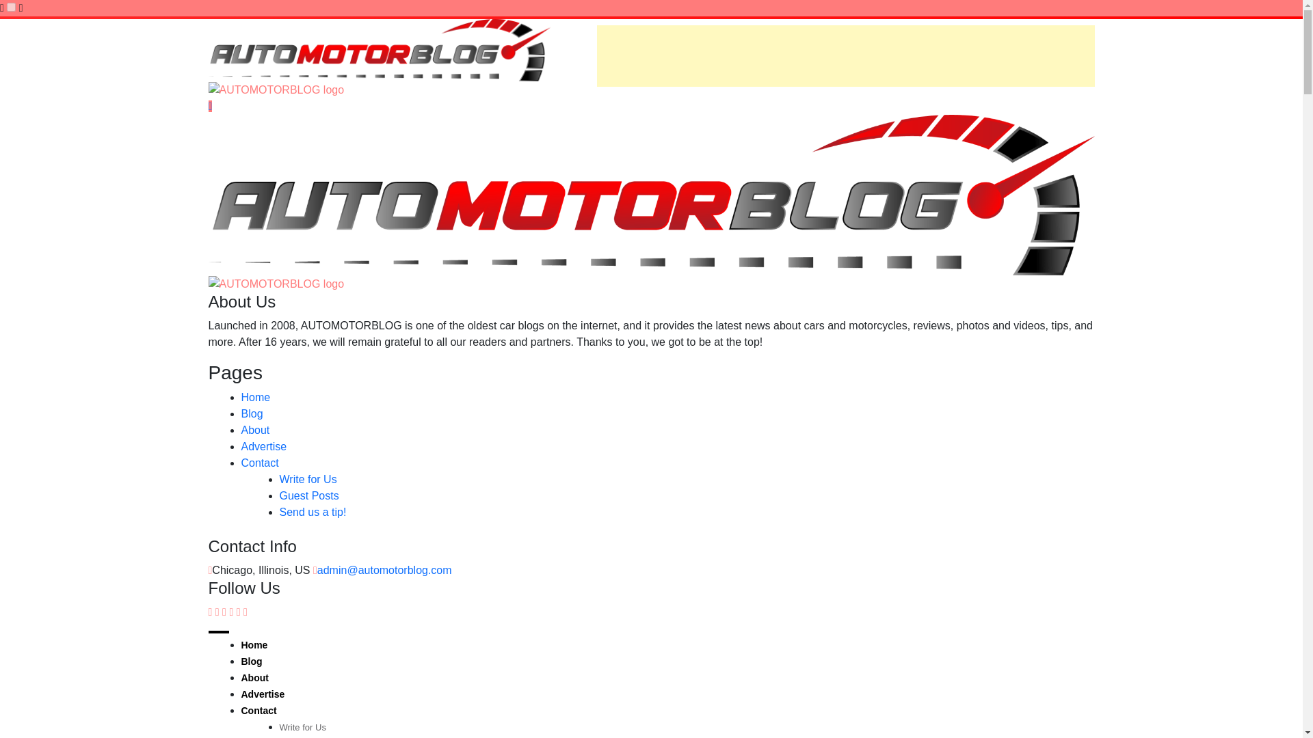 The width and height of the screenshot is (1313, 738). Describe the element at coordinates (252, 414) in the screenshot. I see `Blog` at that location.